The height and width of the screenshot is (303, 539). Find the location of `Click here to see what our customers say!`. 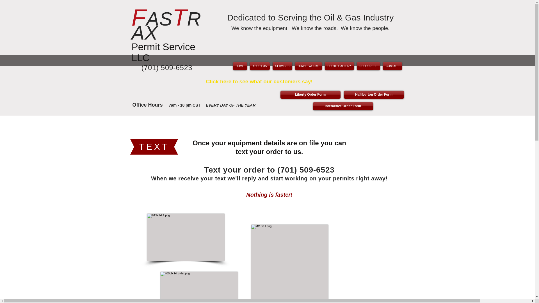

Click here to see what our customers say! is located at coordinates (259, 81).